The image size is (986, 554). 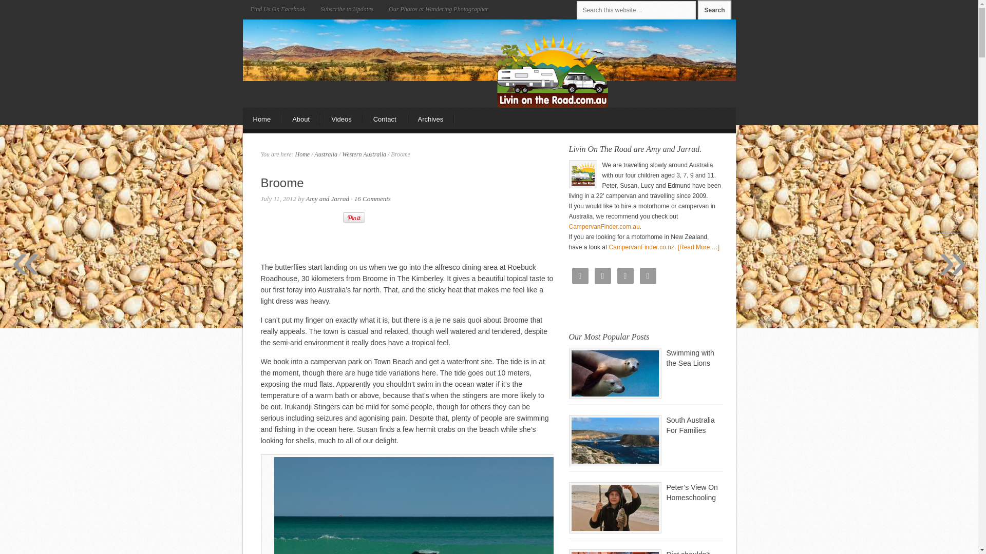 I want to click on CampervanFinder.com.au, so click(x=604, y=227).